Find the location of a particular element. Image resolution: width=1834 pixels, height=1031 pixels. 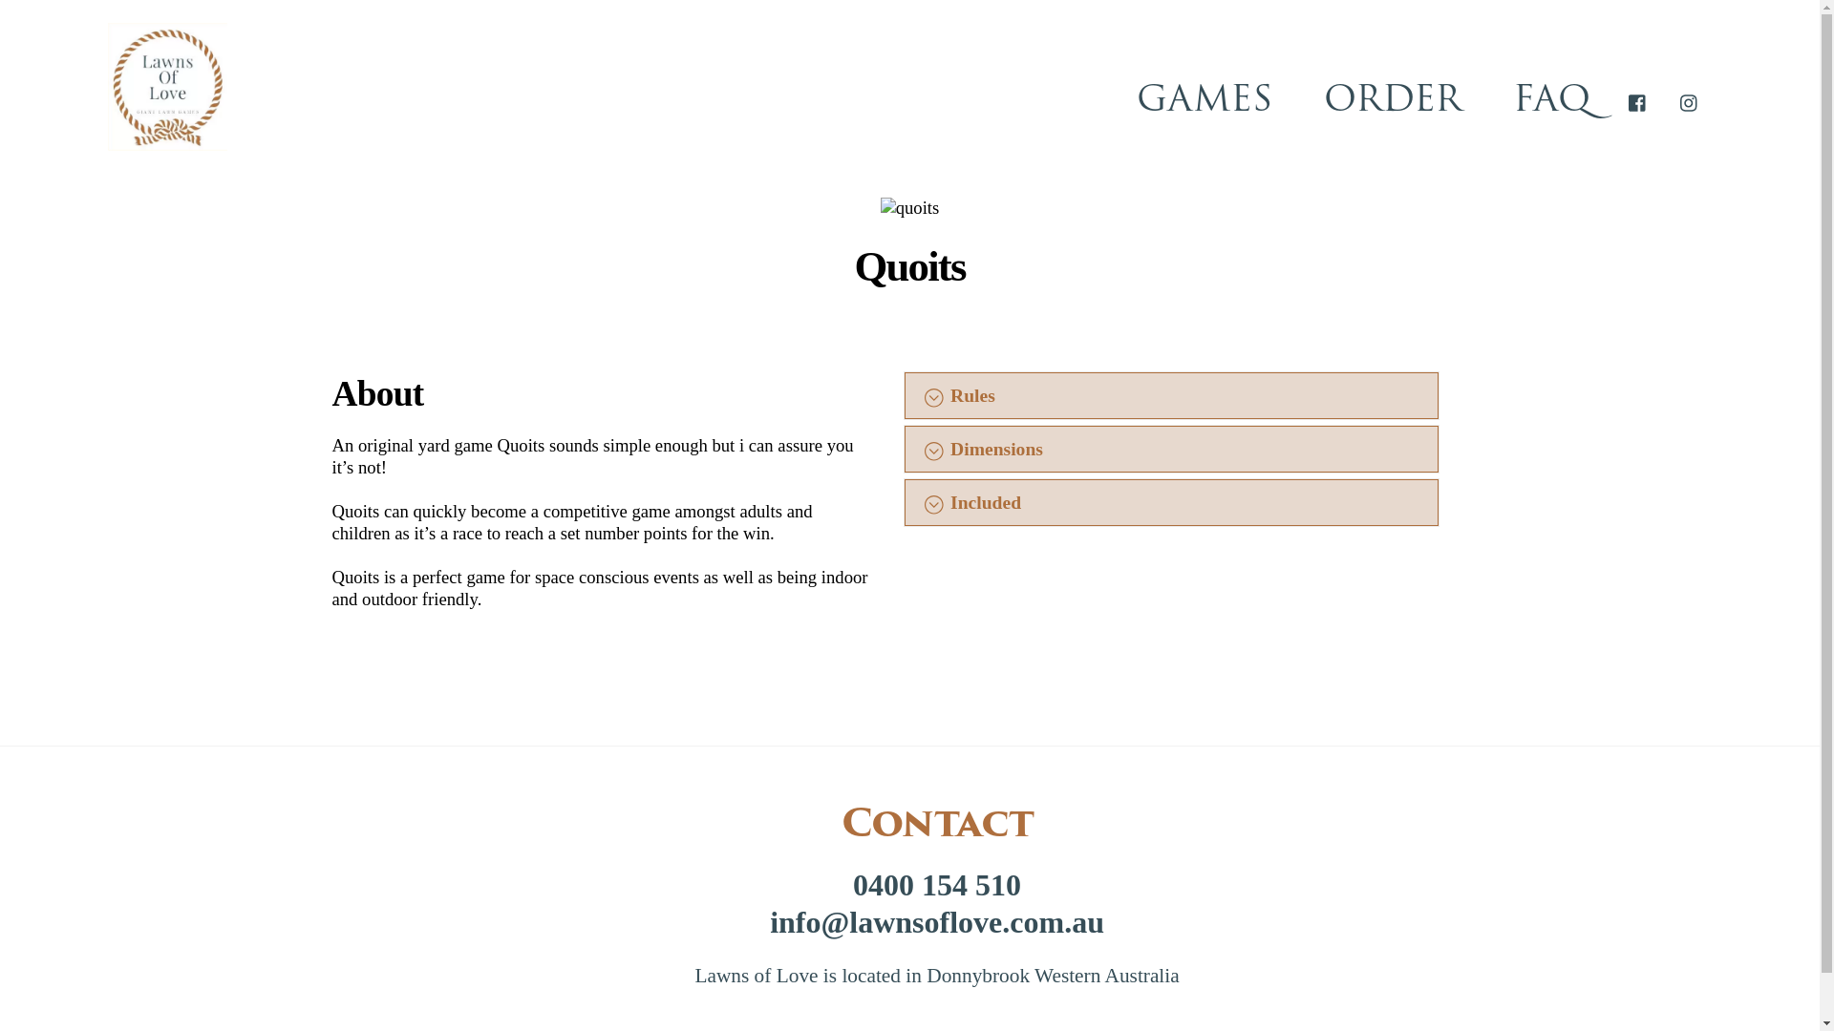

quoits is located at coordinates (909, 208).